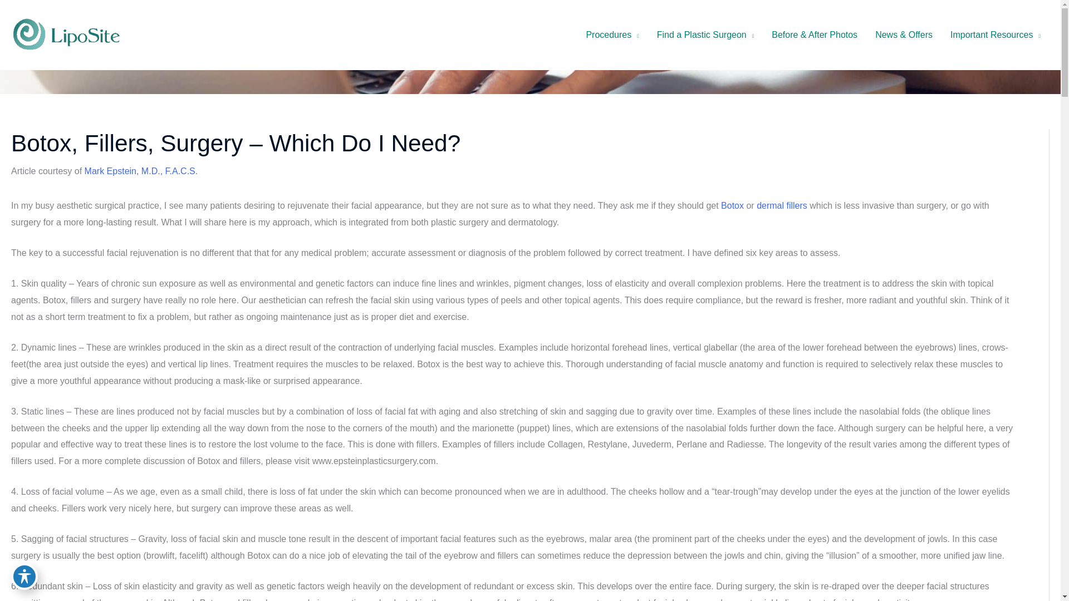 This screenshot has width=1069, height=601. Describe the element at coordinates (996, 35) in the screenshot. I see `Important Resources` at that location.